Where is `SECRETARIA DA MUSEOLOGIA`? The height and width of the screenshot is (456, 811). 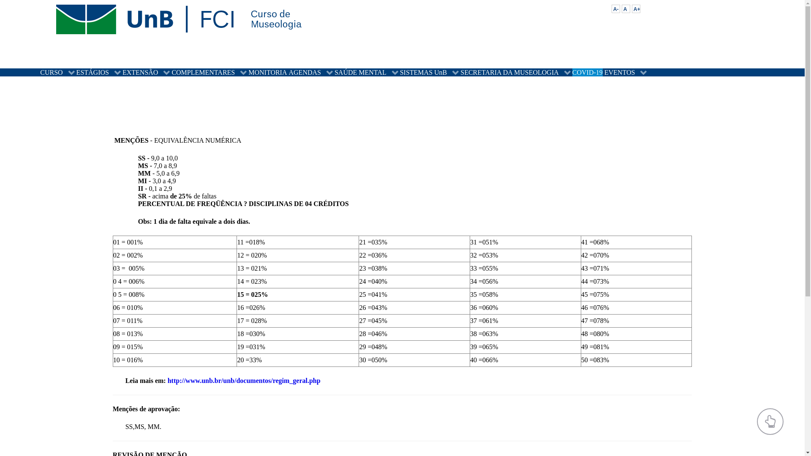 SECRETARIA DA MUSEOLOGIA is located at coordinates (515, 73).